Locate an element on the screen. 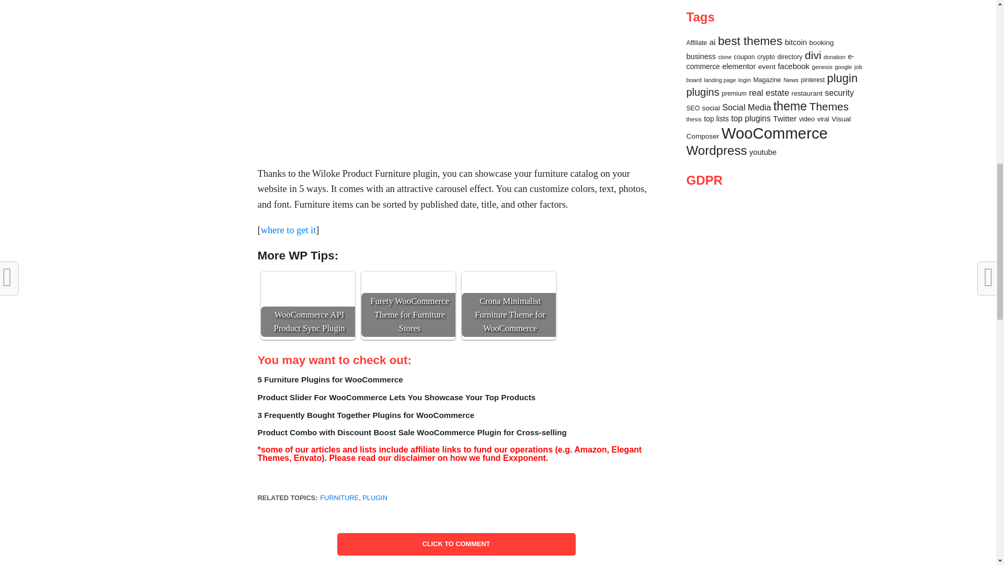  WooCommerce API Product Sync Plugin is located at coordinates (308, 287).